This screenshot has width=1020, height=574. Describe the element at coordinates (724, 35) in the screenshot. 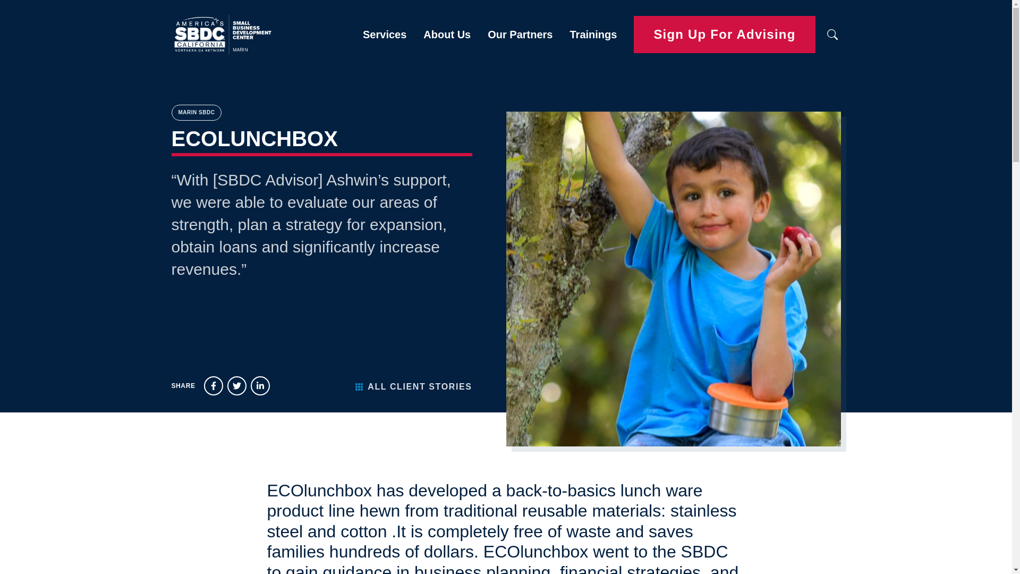

I see `Sign Up For Advising` at that location.